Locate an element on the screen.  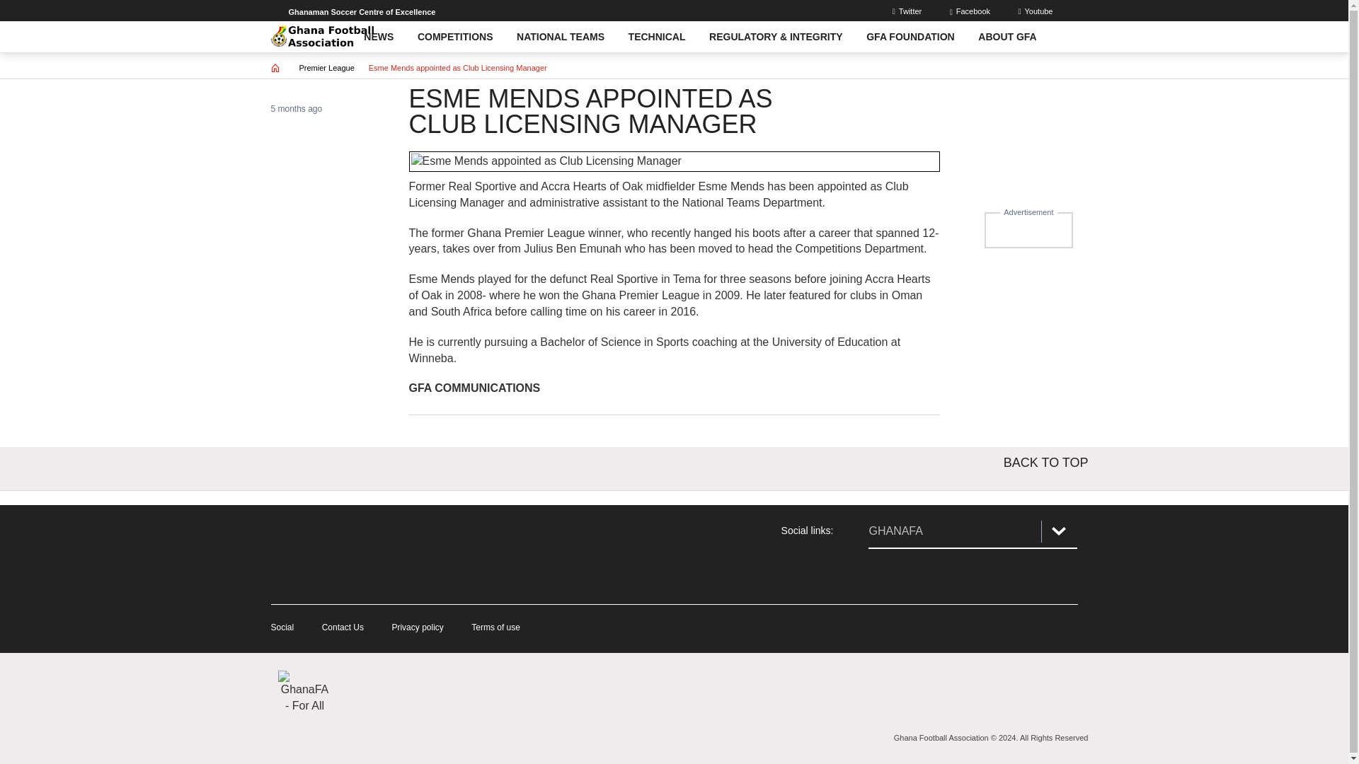
sign in is located at coordinates (909, 11).